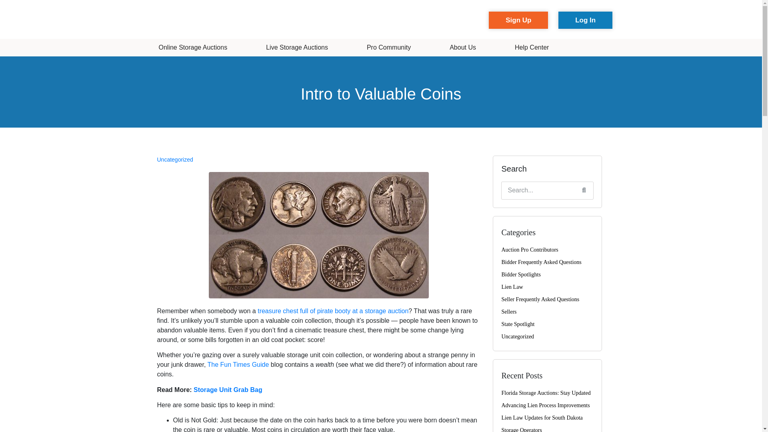 This screenshot has width=768, height=432. I want to click on Log In, so click(585, 20).